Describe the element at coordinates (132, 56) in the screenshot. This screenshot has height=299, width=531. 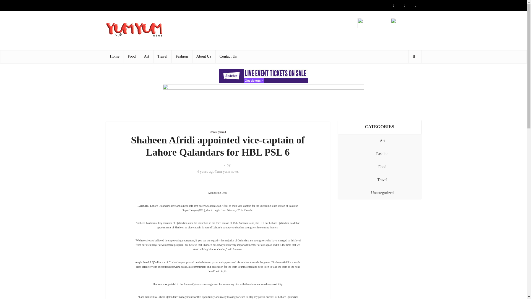
I see `Food` at that location.